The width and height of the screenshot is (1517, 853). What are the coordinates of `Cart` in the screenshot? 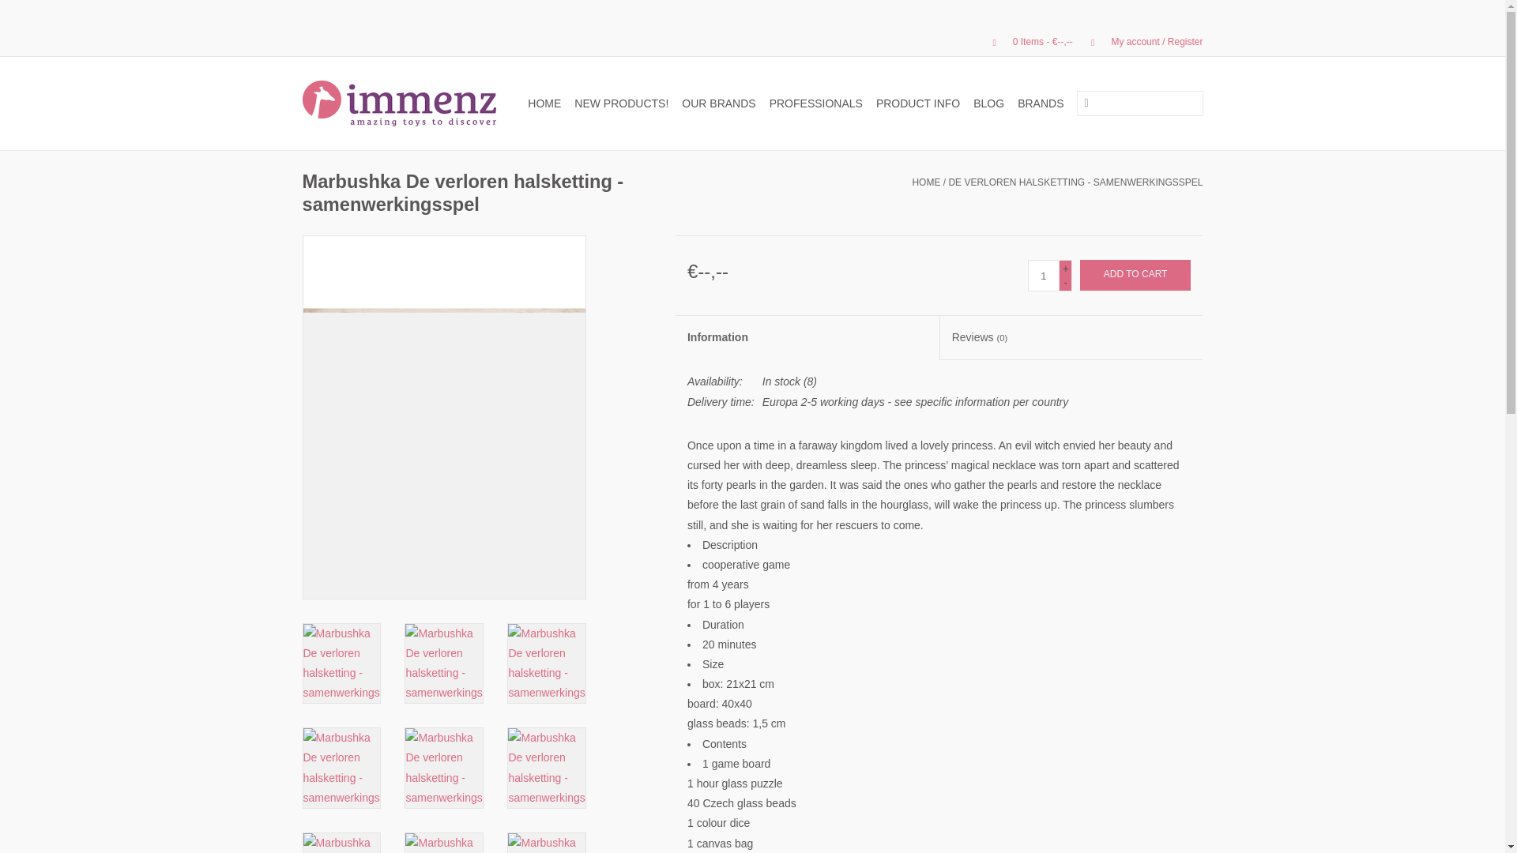 It's located at (1026, 42).